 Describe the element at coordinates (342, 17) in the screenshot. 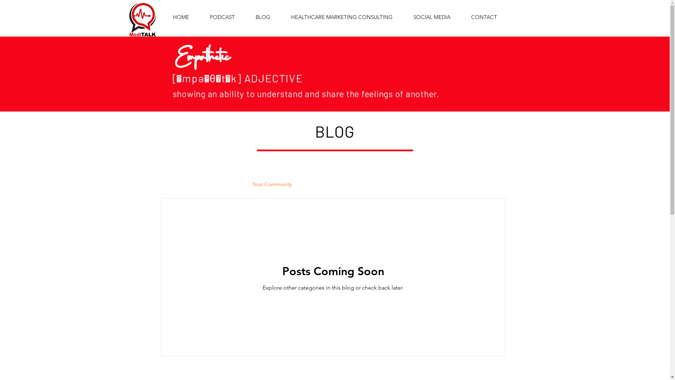

I see `HEALTHCARE MARKETING CONSULTING` at that location.